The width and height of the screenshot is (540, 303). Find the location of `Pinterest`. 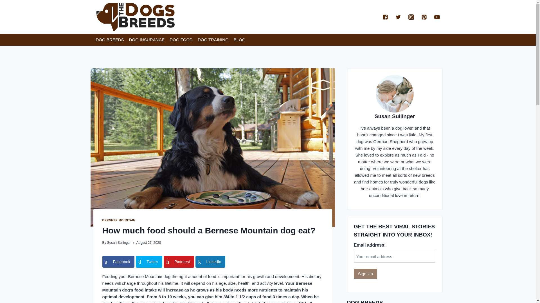

Pinterest is located at coordinates (179, 261).